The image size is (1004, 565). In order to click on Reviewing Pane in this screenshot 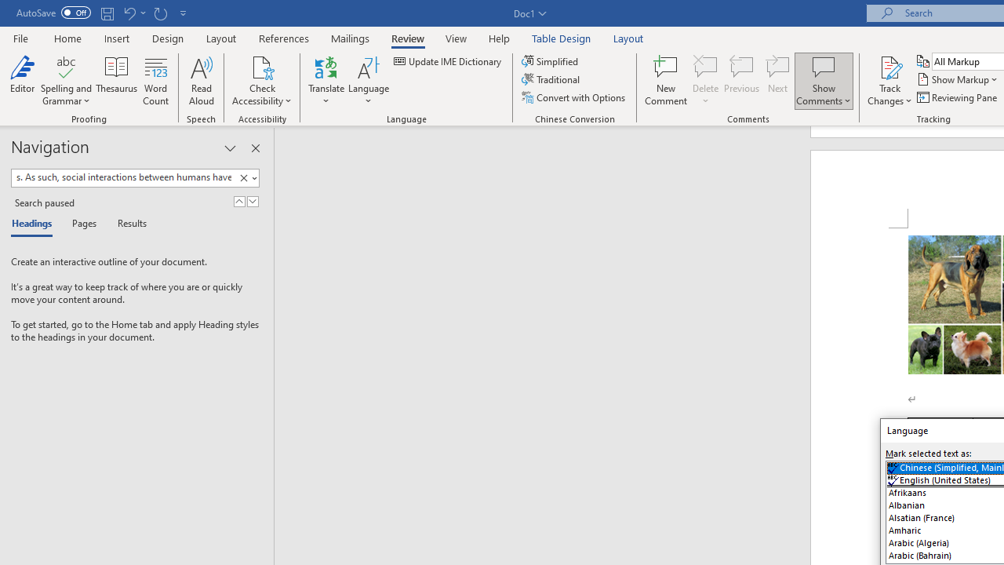, I will do `click(959, 97)`.